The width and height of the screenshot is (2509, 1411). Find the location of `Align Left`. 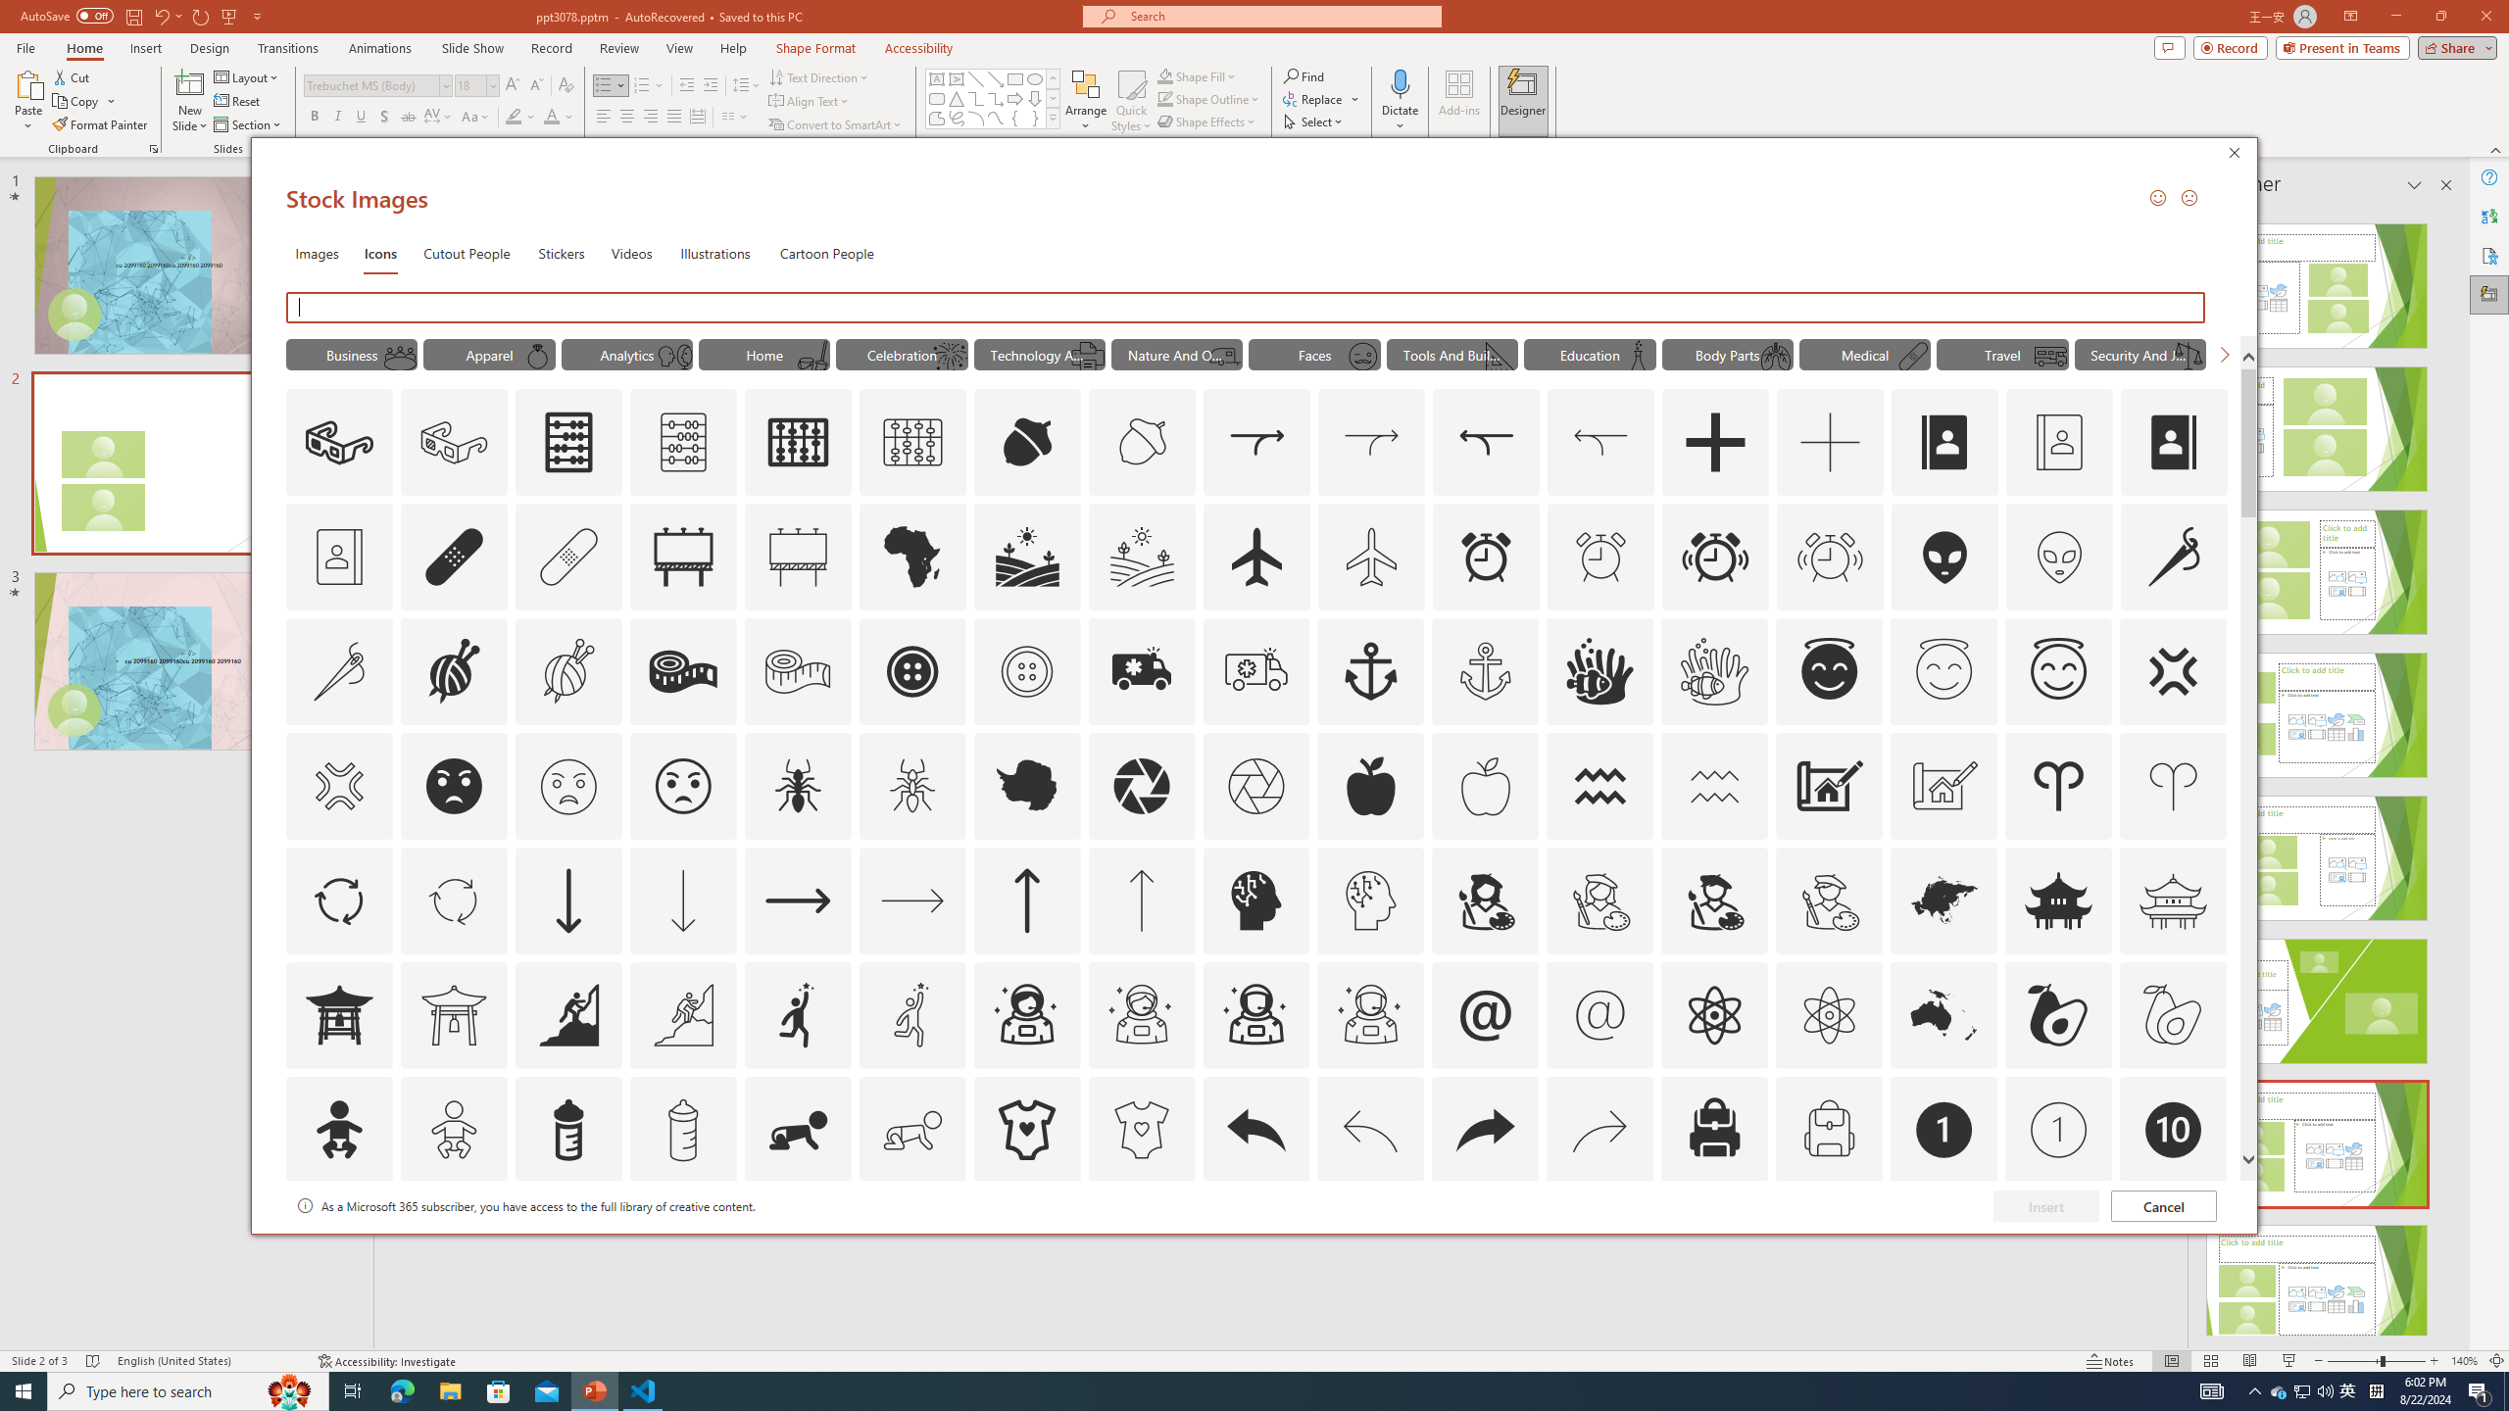

Align Left is located at coordinates (604, 118).